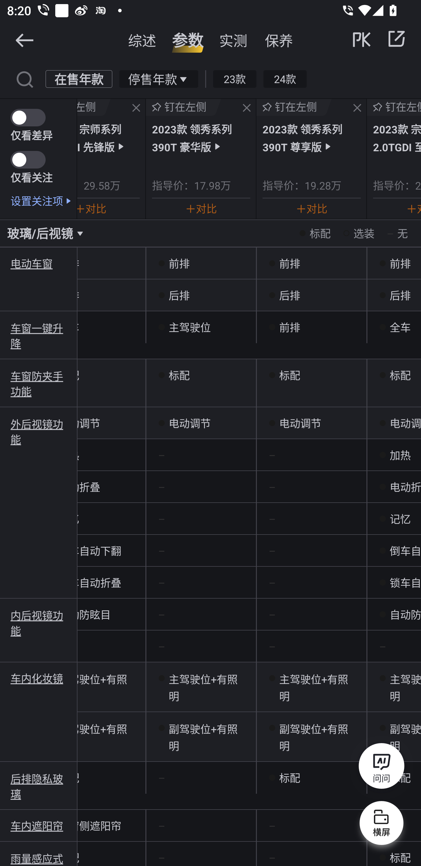  Describe the element at coordinates (394, 614) in the screenshot. I see `自动防眩目` at that location.